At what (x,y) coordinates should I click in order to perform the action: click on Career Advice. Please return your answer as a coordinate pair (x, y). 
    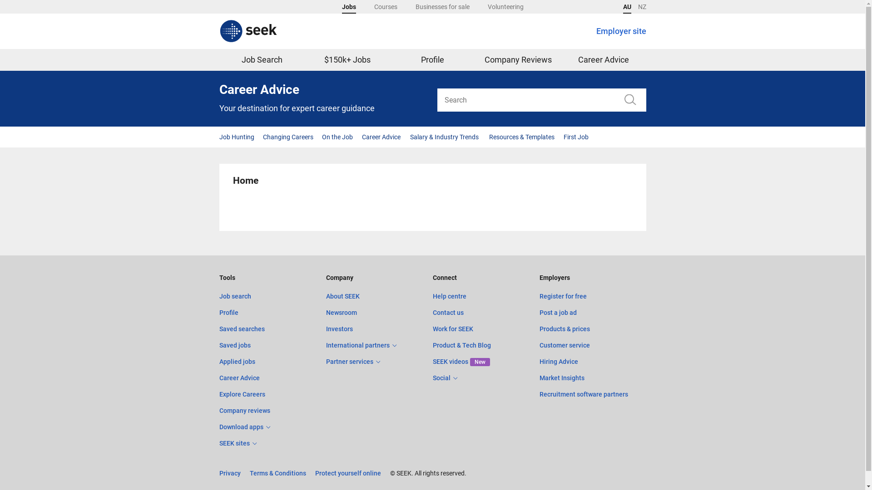
    Looking at the image, I should click on (603, 60).